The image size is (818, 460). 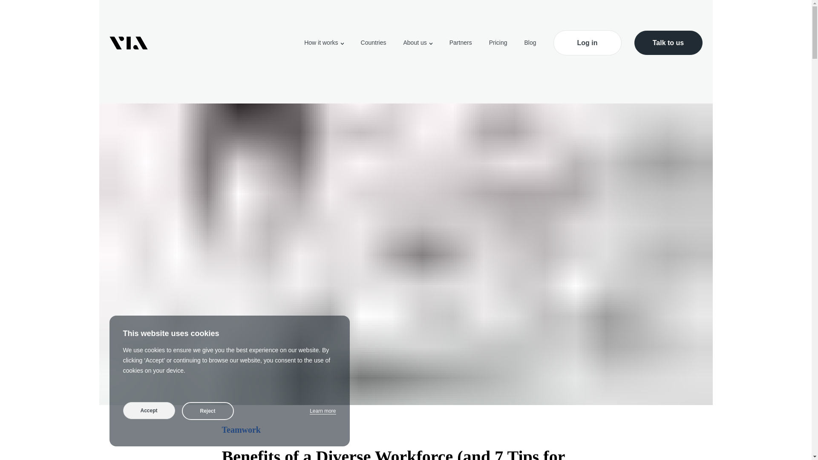 I want to click on Reject, so click(x=207, y=411).